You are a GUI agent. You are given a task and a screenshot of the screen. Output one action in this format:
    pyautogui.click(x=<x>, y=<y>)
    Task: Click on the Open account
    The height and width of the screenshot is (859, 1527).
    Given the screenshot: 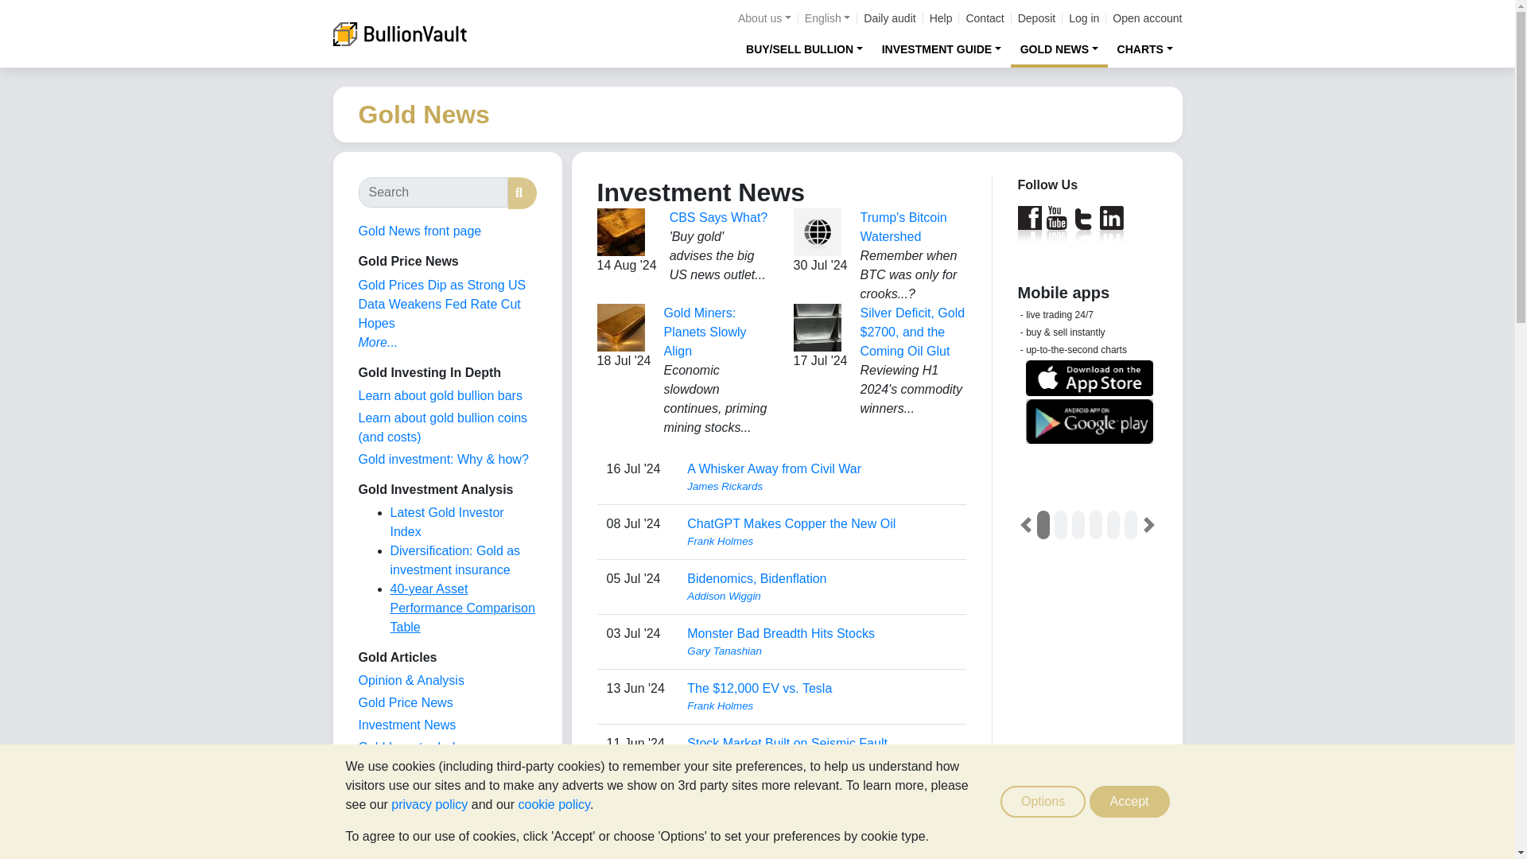 What is the action you would take?
    pyautogui.click(x=1147, y=18)
    